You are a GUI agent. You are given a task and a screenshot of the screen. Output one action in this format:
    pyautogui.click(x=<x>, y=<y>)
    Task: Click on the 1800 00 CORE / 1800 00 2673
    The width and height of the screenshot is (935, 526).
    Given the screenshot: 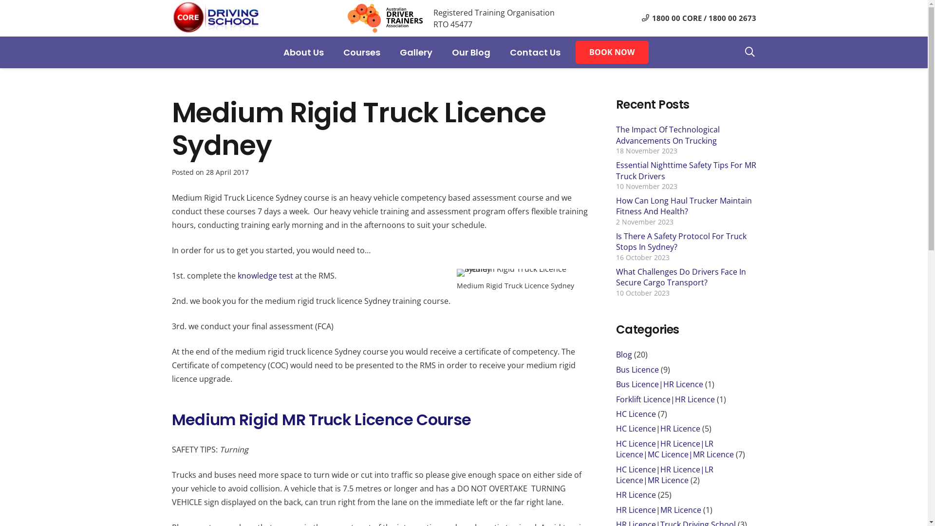 What is the action you would take?
    pyautogui.click(x=699, y=18)
    